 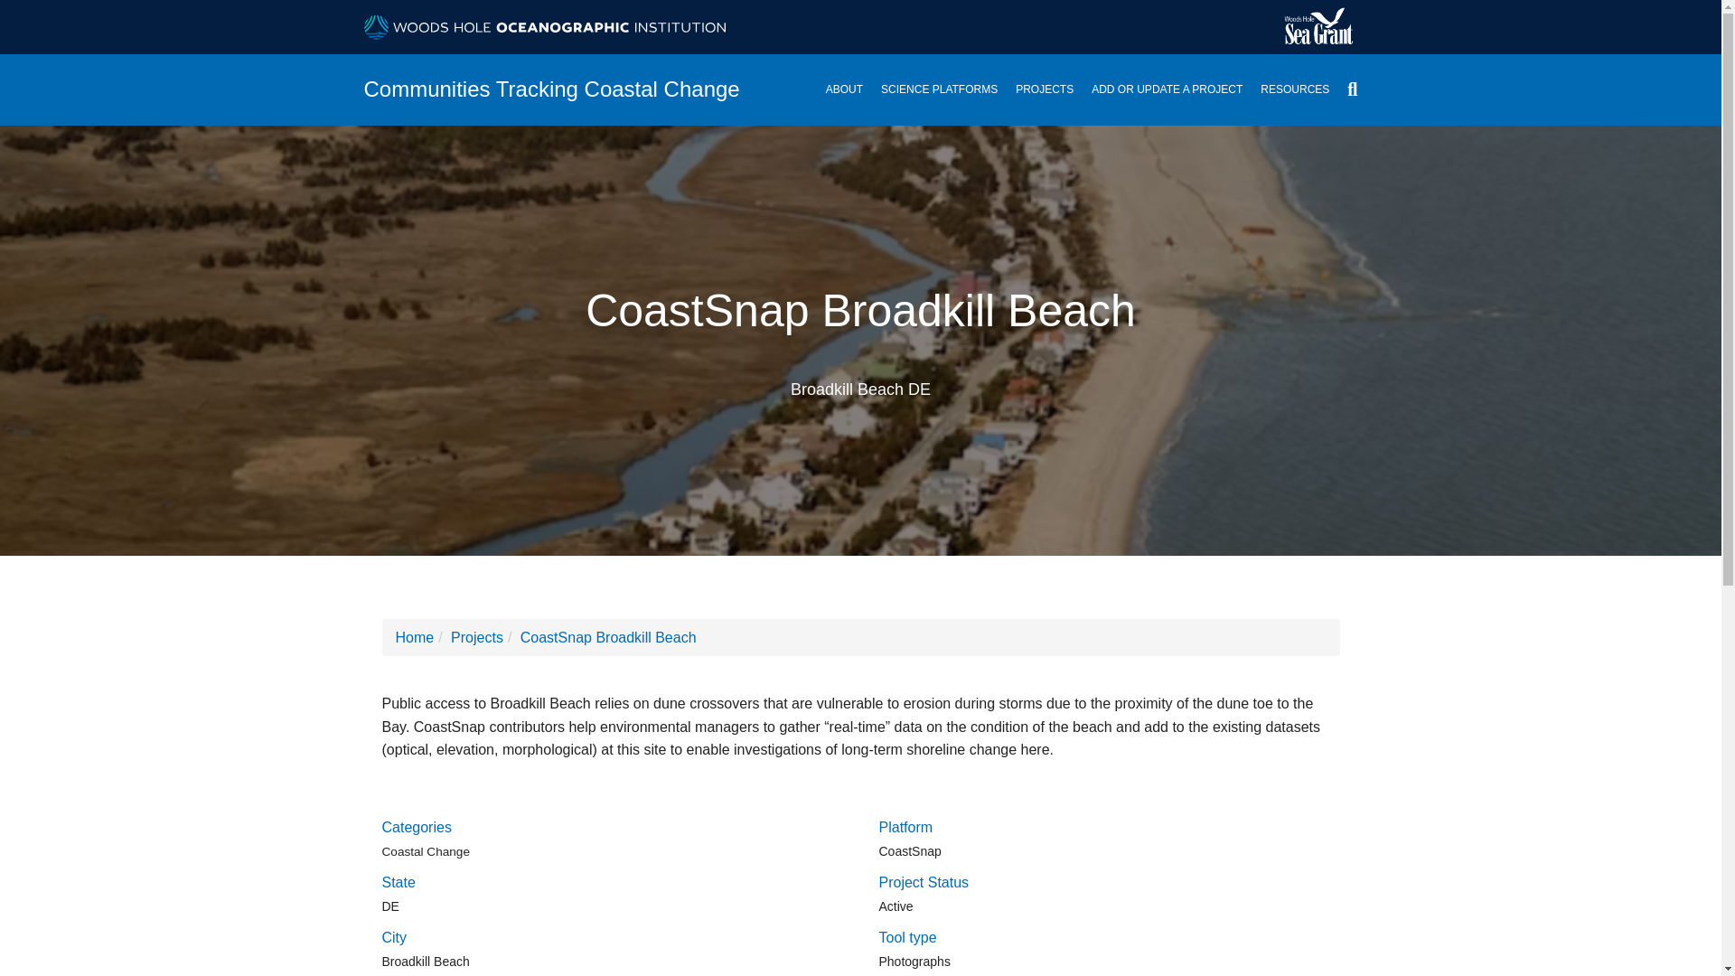 What do you see at coordinates (1294, 90) in the screenshot?
I see `RESOURCES` at bounding box center [1294, 90].